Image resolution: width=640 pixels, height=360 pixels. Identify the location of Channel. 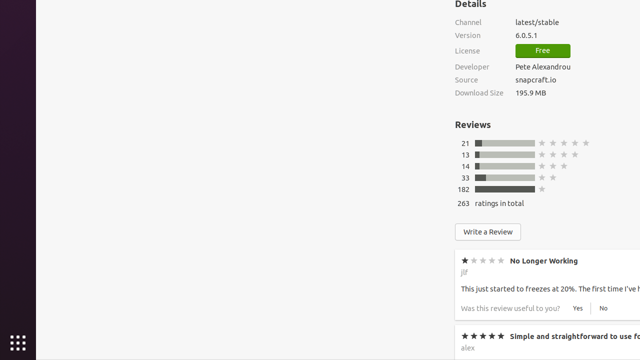
(479, 22).